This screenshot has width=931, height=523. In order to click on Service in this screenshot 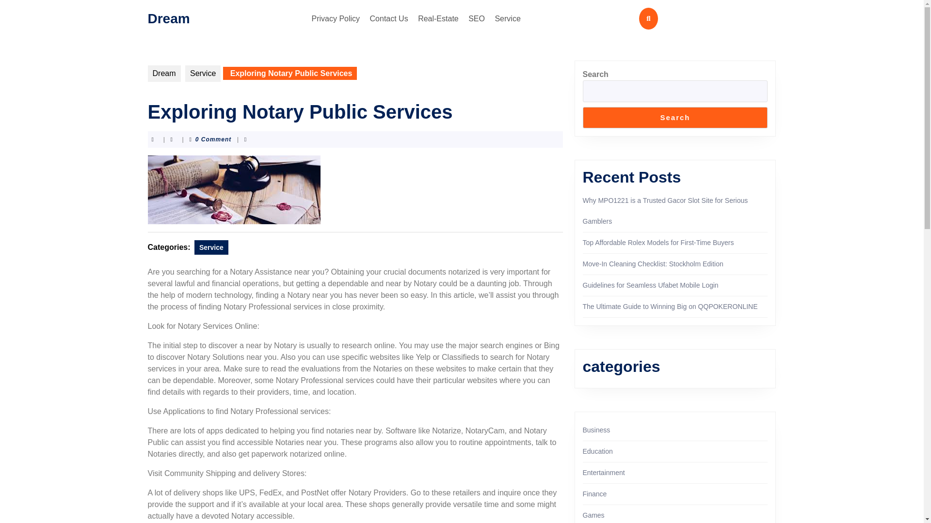, I will do `click(203, 74)`.